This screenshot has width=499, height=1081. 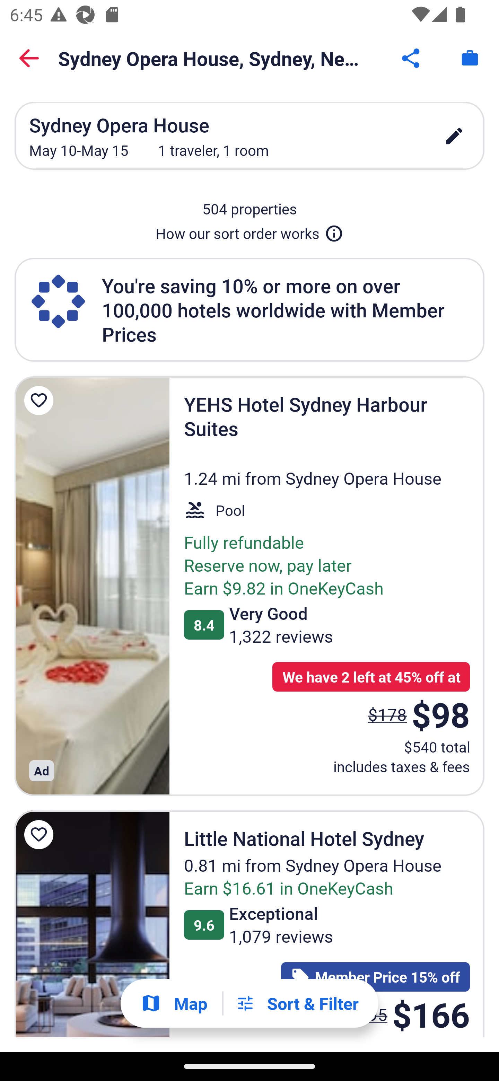 I want to click on Share Button, so click(x=412, y=58).